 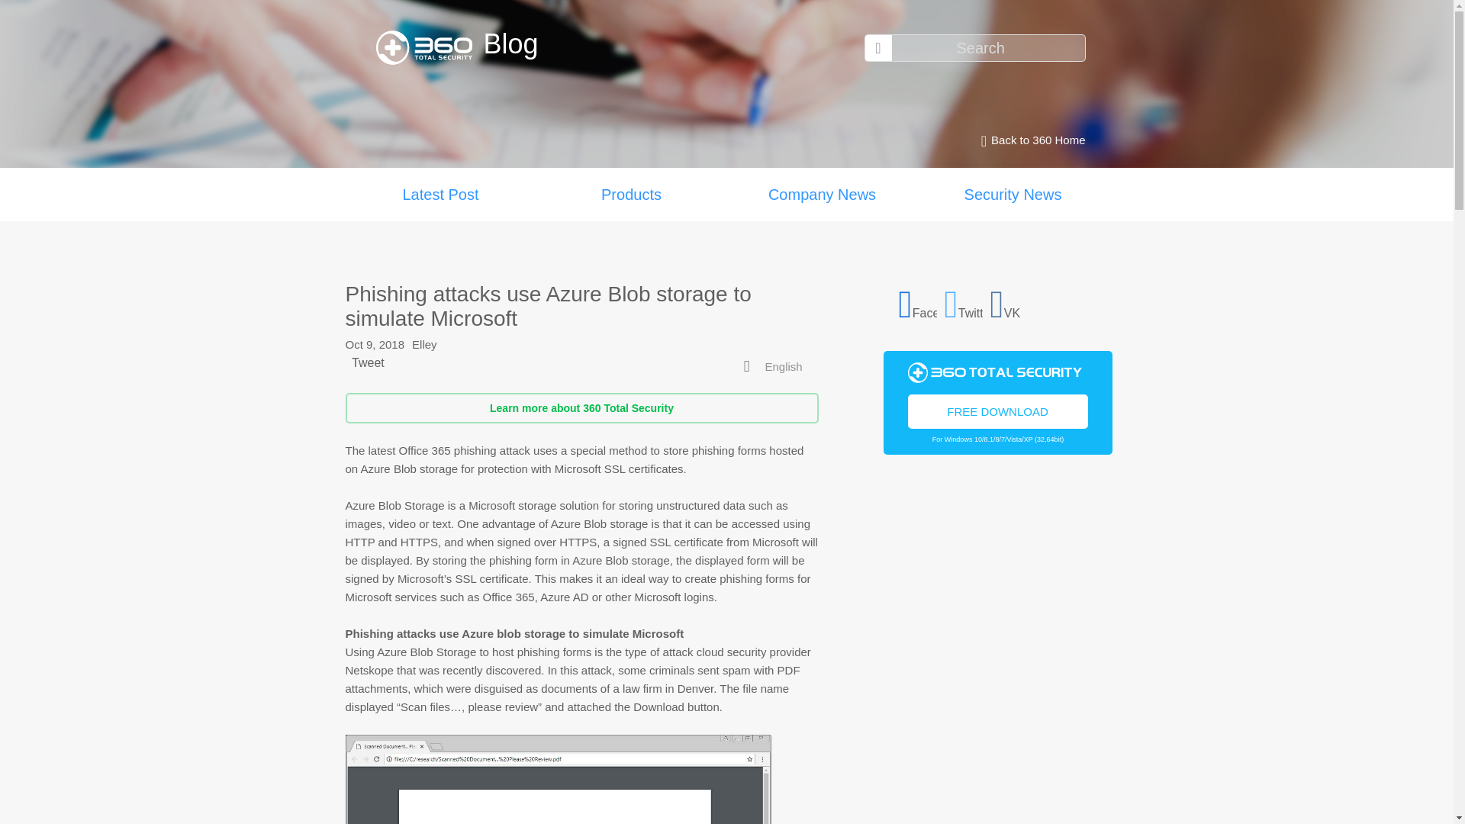 What do you see at coordinates (1029, 140) in the screenshot?
I see `Back to 360 Home` at bounding box center [1029, 140].